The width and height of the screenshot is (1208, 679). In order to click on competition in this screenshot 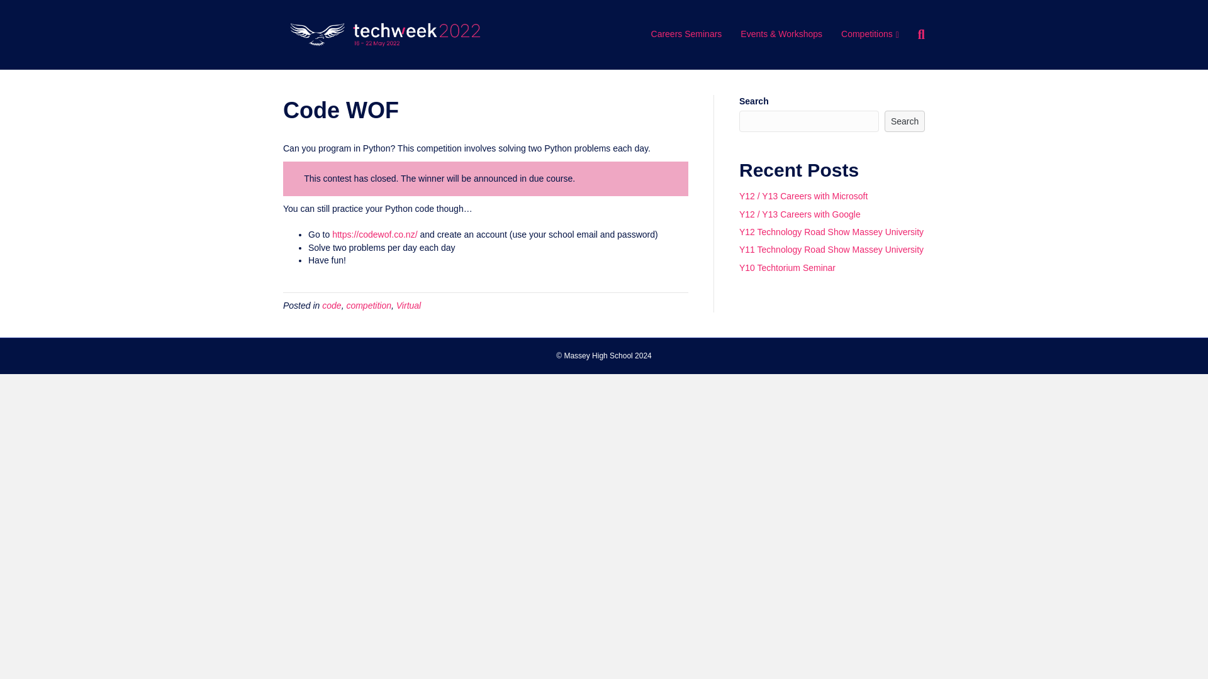, I will do `click(369, 306)`.